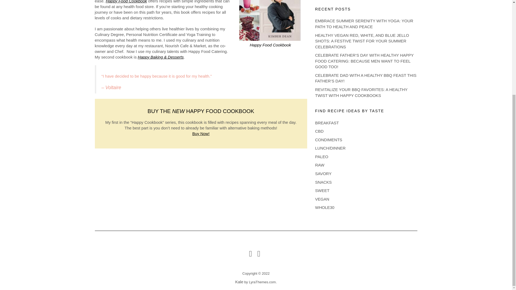 Image resolution: width=516 pixels, height=290 pixels. I want to click on CONDIMENTS, so click(328, 140).